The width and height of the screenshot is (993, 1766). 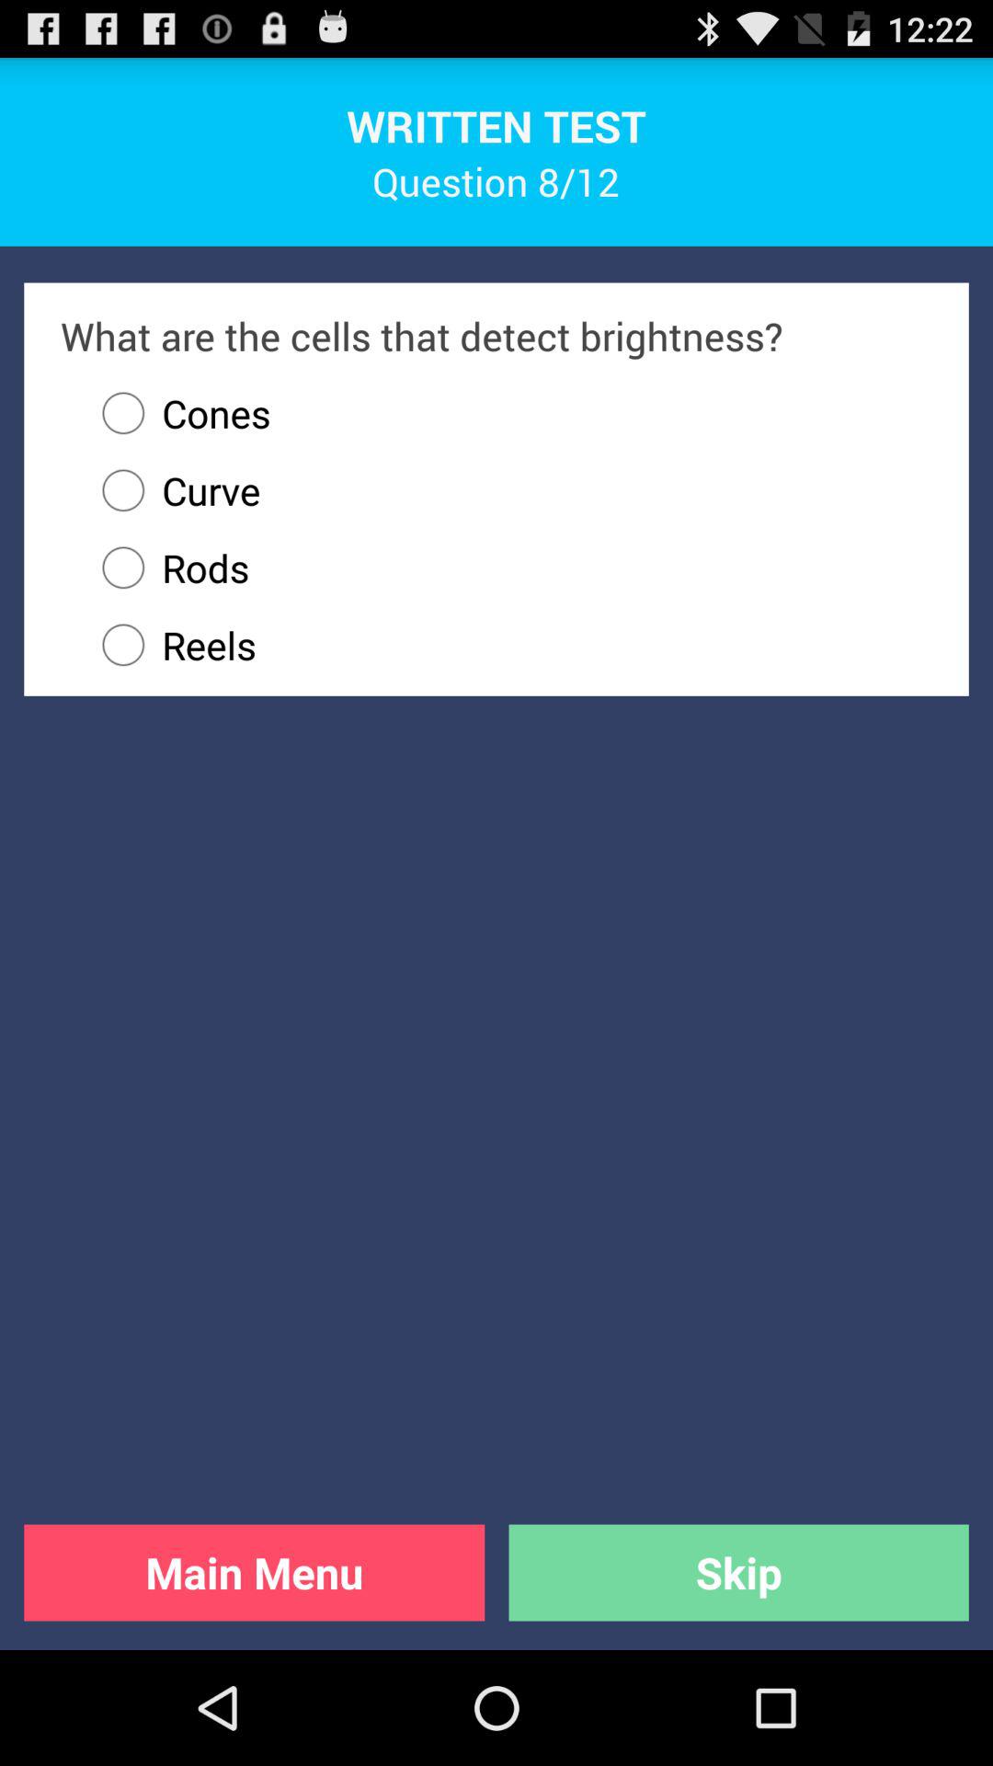 I want to click on turn off icon above the rods item, so click(x=173, y=490).